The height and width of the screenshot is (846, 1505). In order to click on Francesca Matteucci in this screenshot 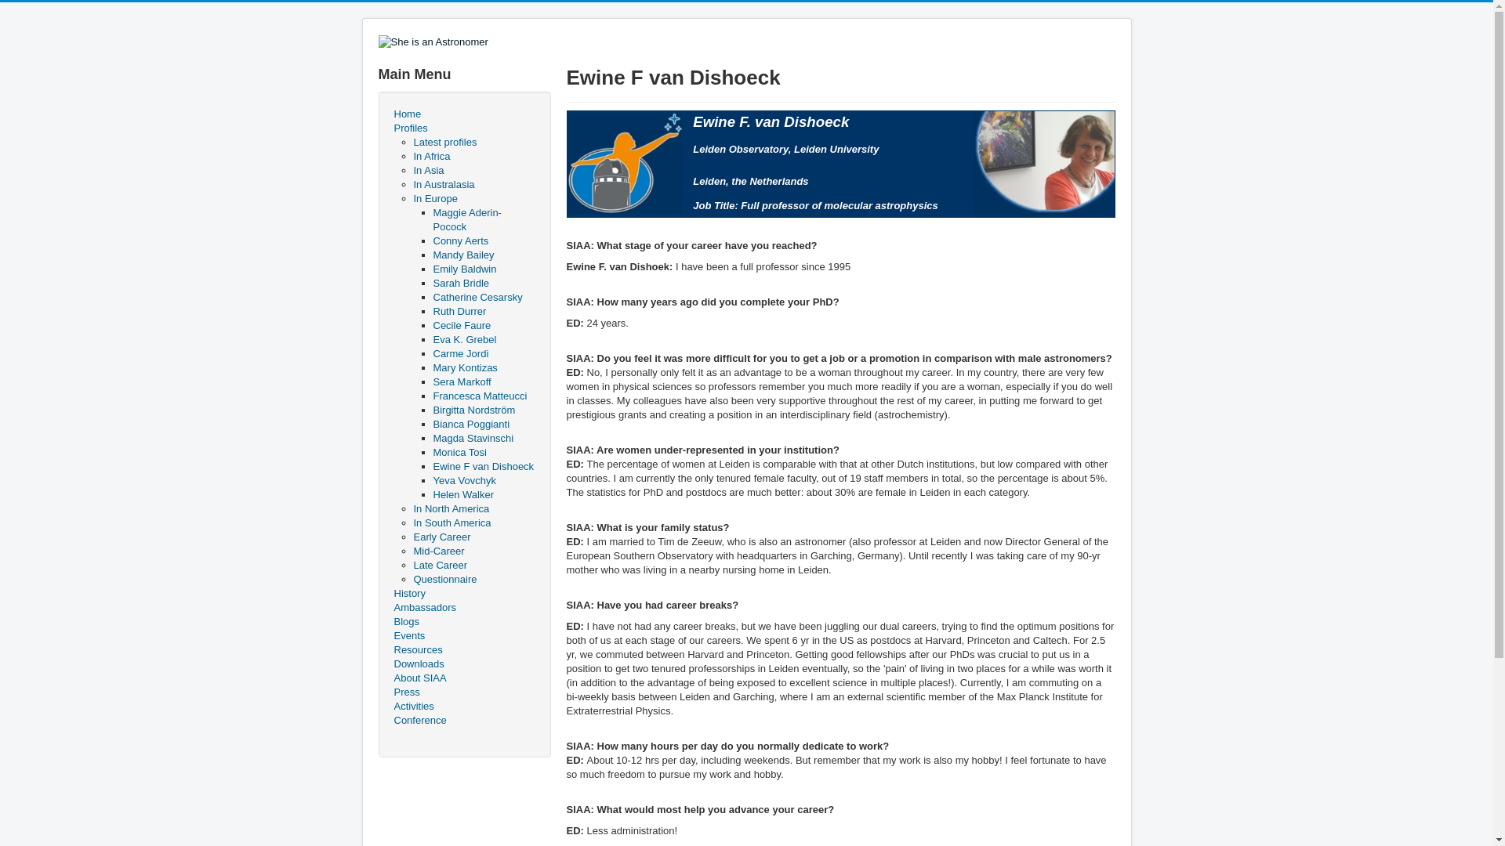, I will do `click(480, 396)`.